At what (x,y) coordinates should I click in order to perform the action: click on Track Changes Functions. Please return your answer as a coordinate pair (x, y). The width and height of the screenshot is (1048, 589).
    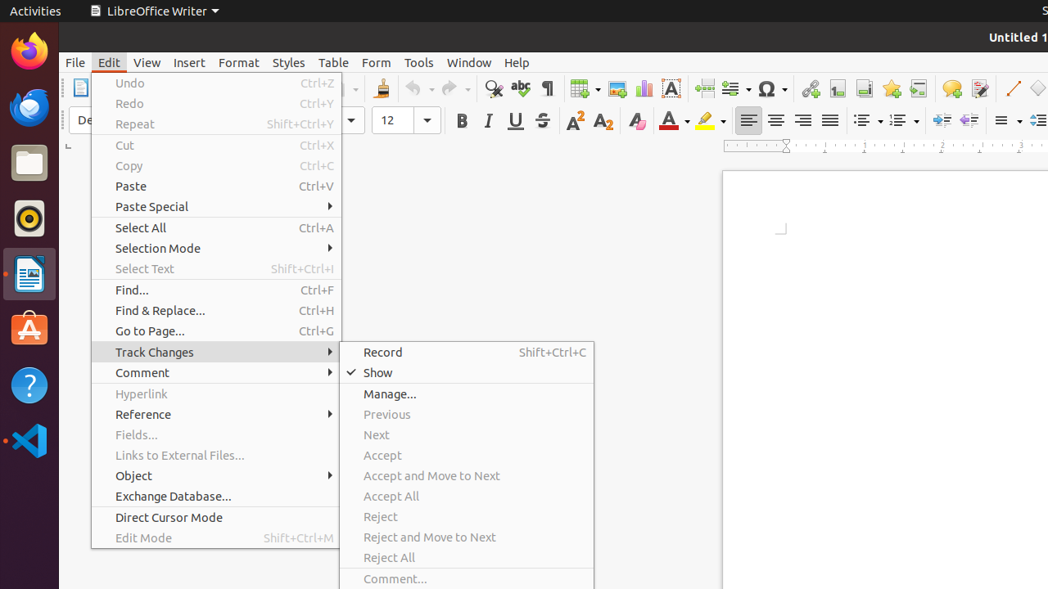
    Looking at the image, I should click on (979, 88).